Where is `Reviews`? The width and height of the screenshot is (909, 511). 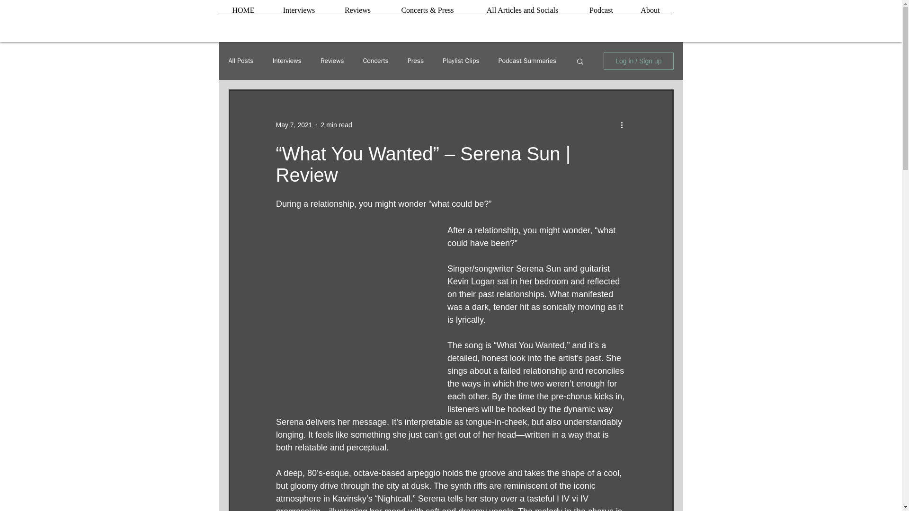
Reviews is located at coordinates (332, 61).